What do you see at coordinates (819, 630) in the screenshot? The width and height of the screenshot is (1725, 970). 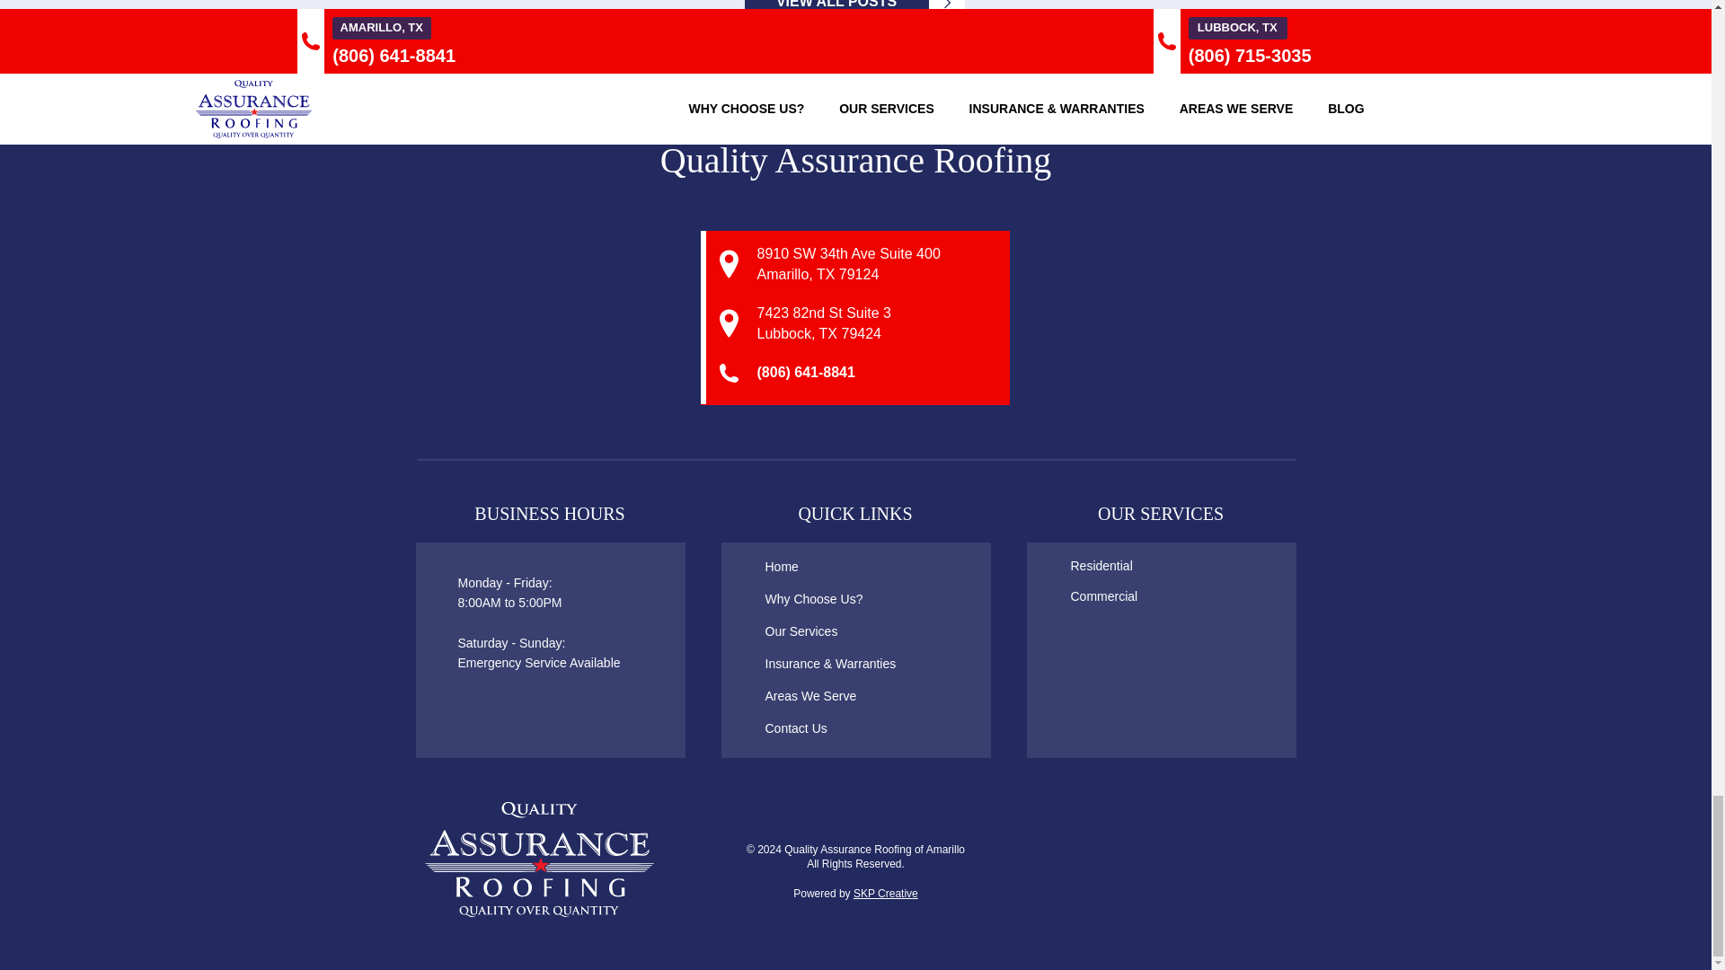 I see `Our Services` at bounding box center [819, 630].